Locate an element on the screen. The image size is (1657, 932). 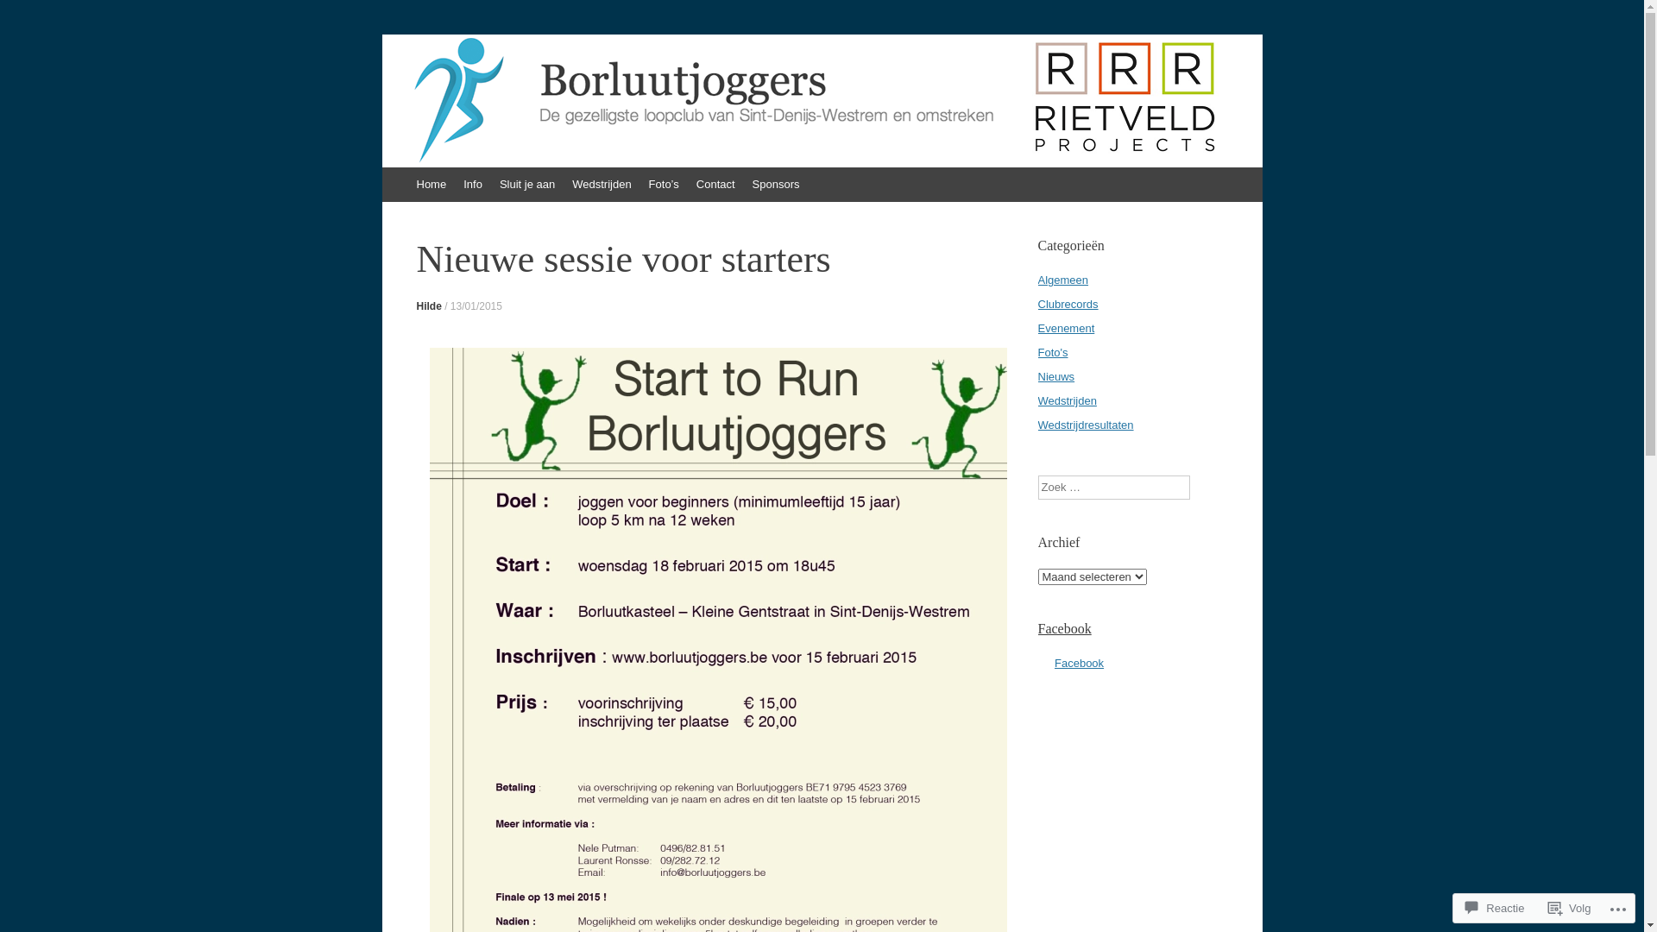
Zoeken is located at coordinates (28, 17).